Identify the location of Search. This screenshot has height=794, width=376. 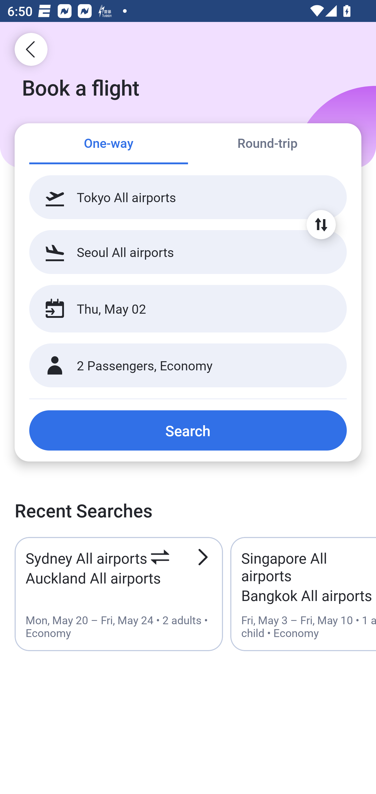
(188, 430).